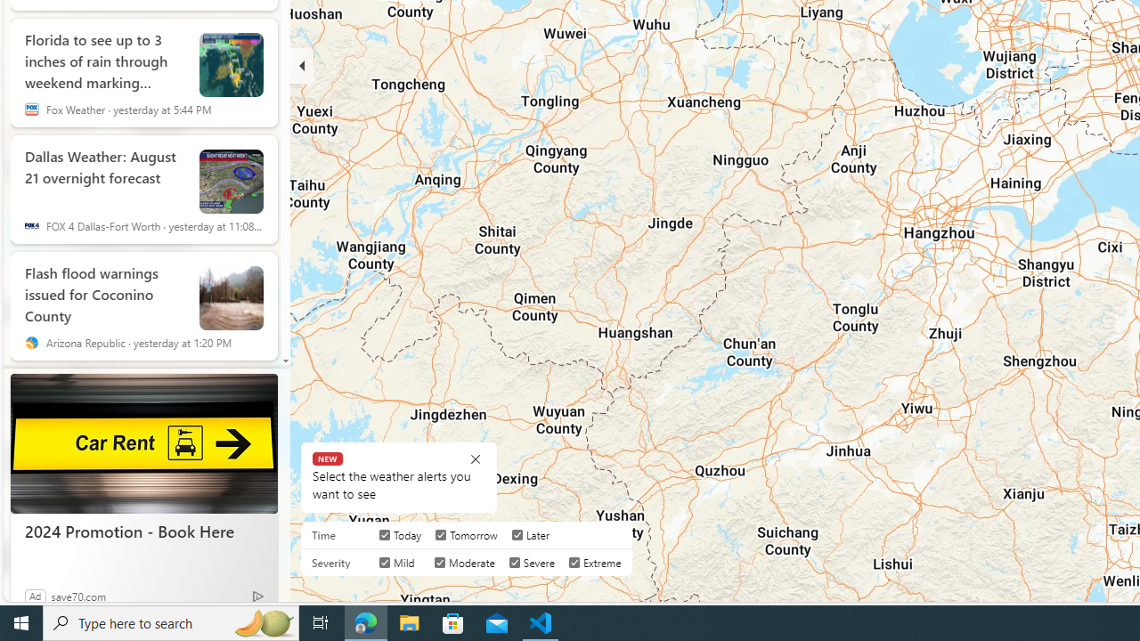 The height and width of the screenshot is (641, 1140). Describe the element at coordinates (144, 531) in the screenshot. I see `2024 Promotion - Book Here` at that location.